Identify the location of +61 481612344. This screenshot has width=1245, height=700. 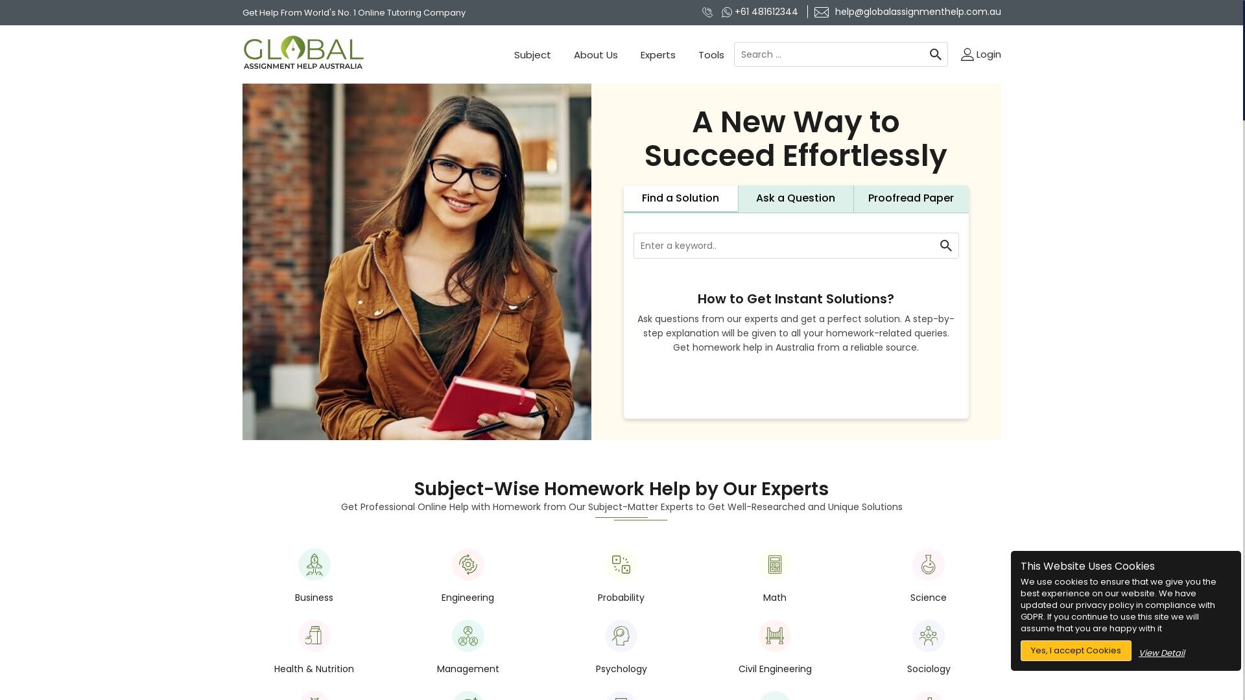
(761, 12).